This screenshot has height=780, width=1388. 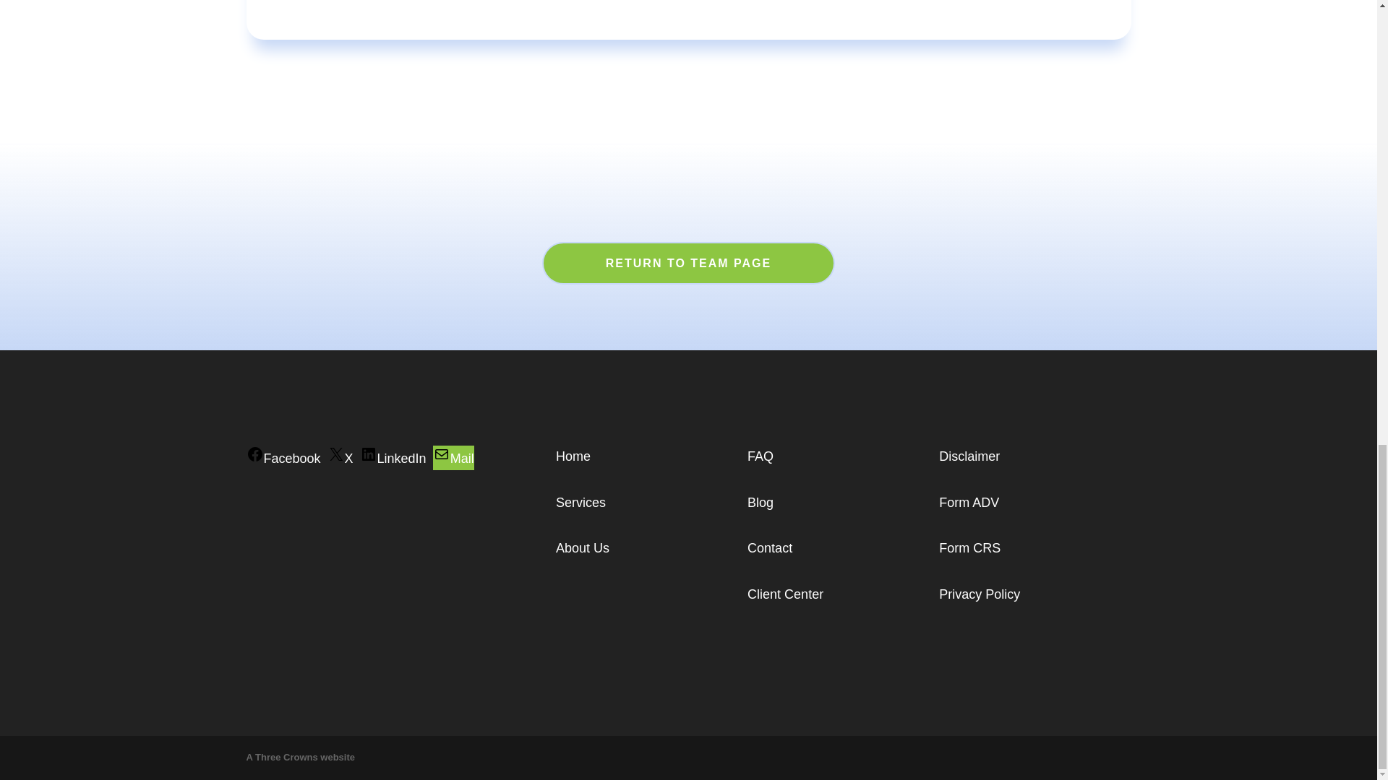 What do you see at coordinates (785, 594) in the screenshot?
I see `Client Center` at bounding box center [785, 594].